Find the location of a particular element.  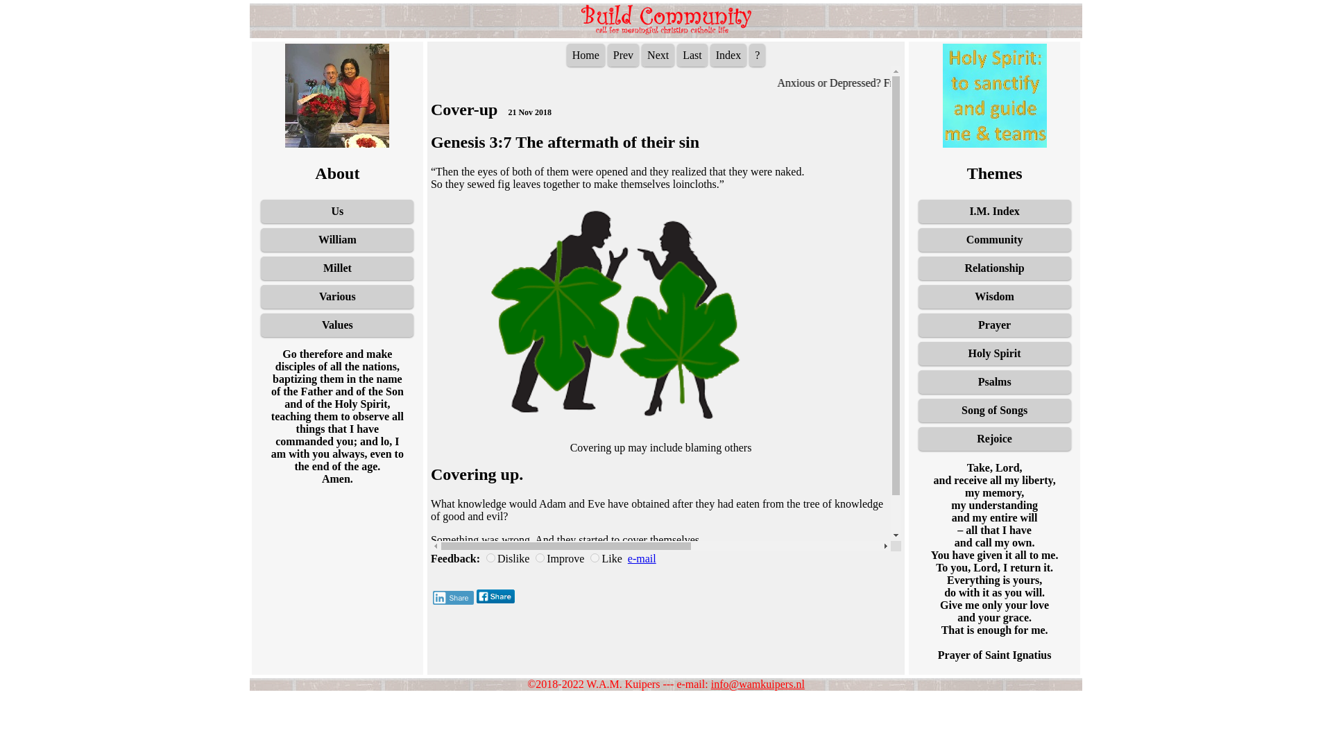

Share is located at coordinates (454, 598).